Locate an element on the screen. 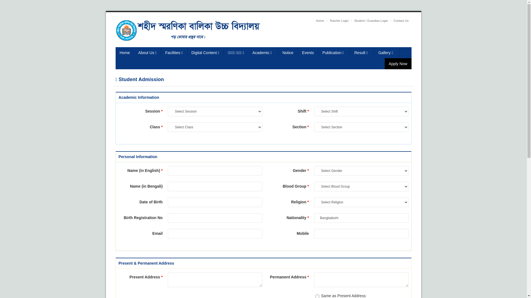 This screenshot has width=531, height=298. Facilities is located at coordinates (174, 53).